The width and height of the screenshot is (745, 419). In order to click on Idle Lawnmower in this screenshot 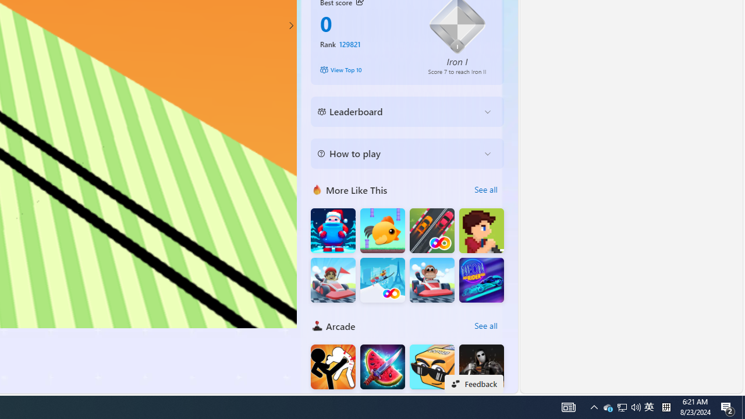, I will do `click(481, 230)`.